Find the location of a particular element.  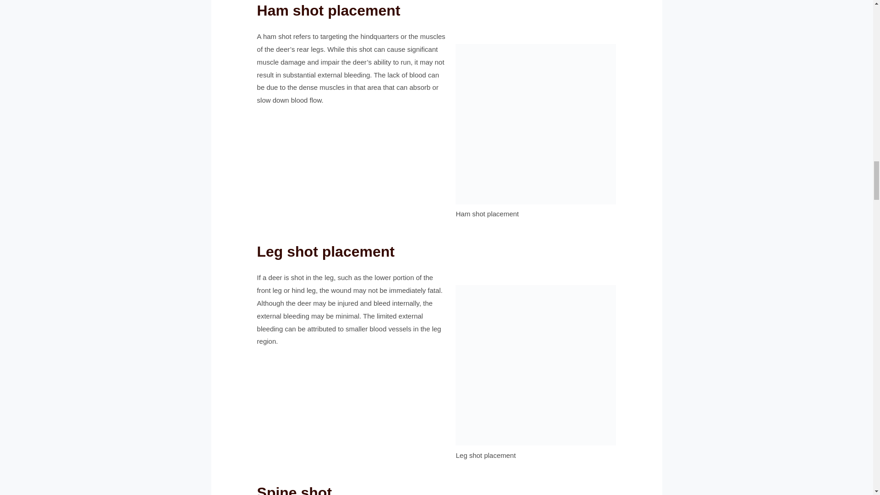

Arrow Stuck In Deer No Blood 6 is located at coordinates (536, 365).